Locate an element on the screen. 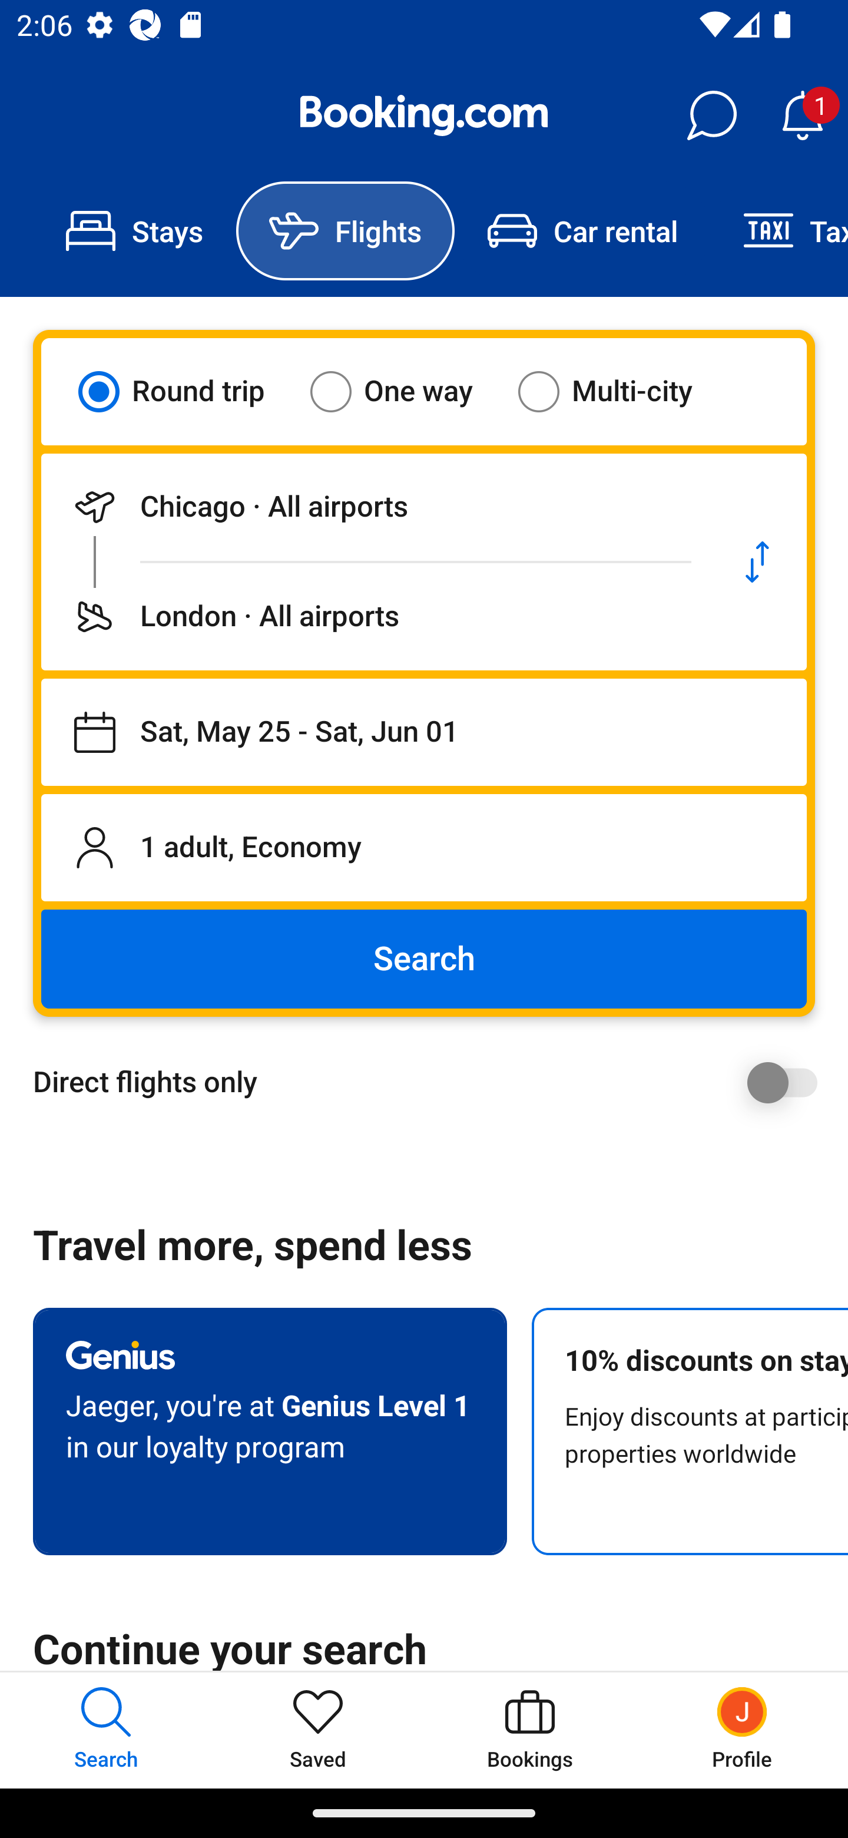  1 adult, Economy is located at coordinates (424, 847).